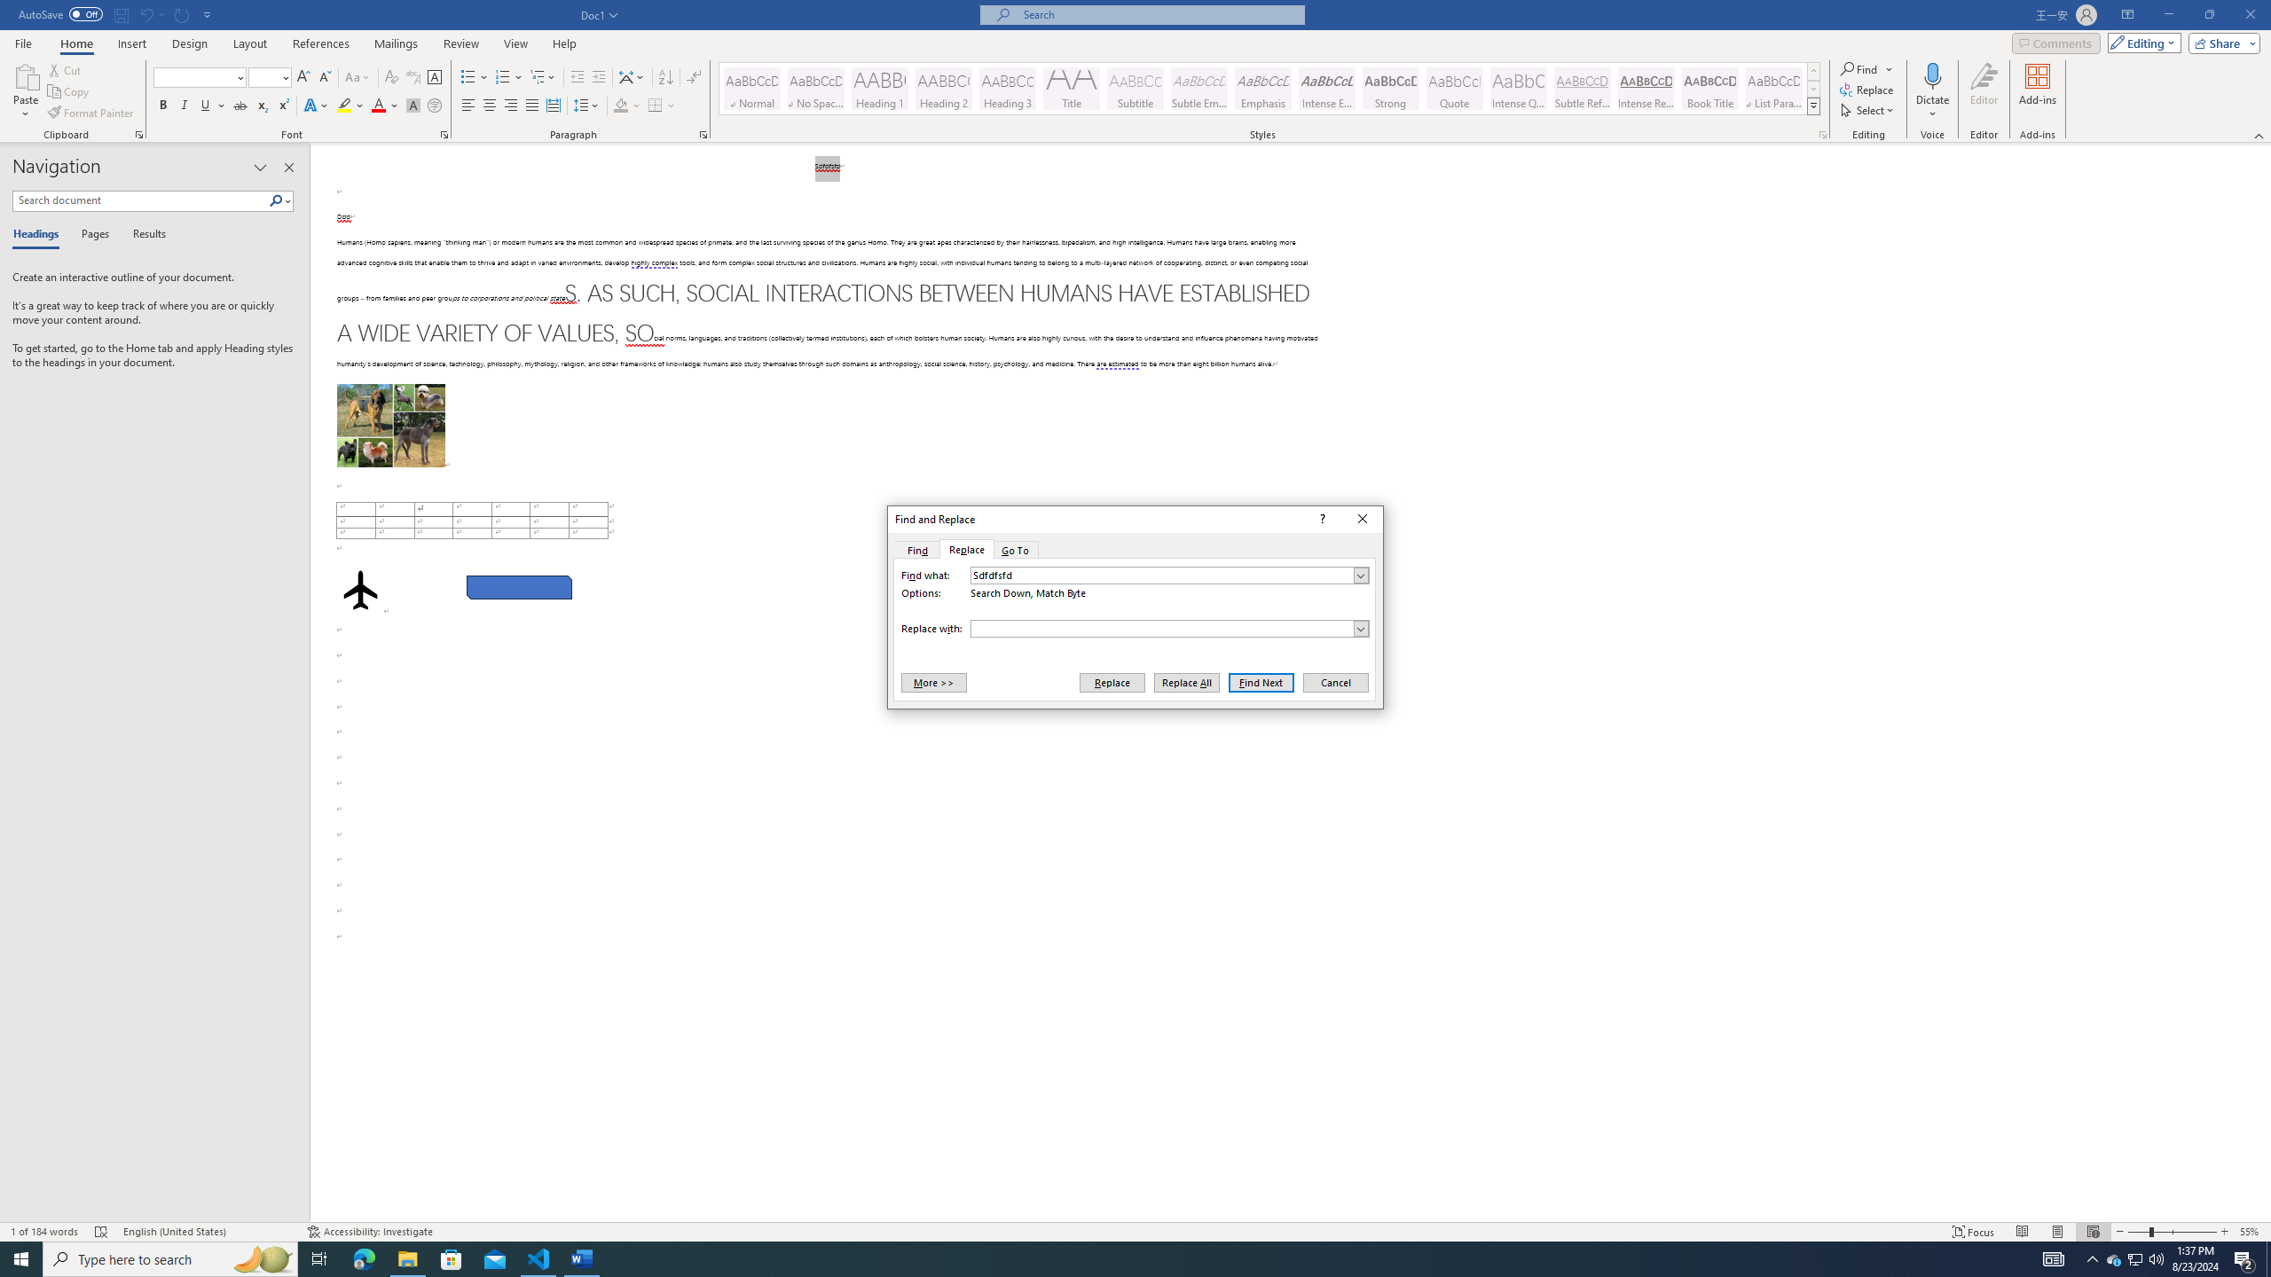 This screenshot has width=2271, height=1277. I want to click on Subtitle, so click(1135, 89).